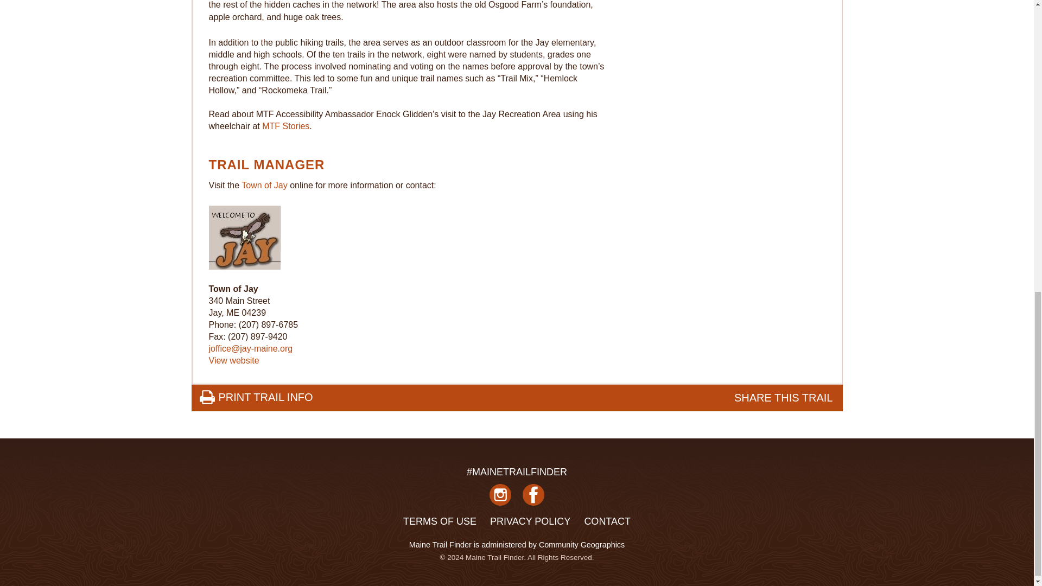  What do you see at coordinates (533, 499) in the screenshot?
I see `Follow us on Facebook` at bounding box center [533, 499].